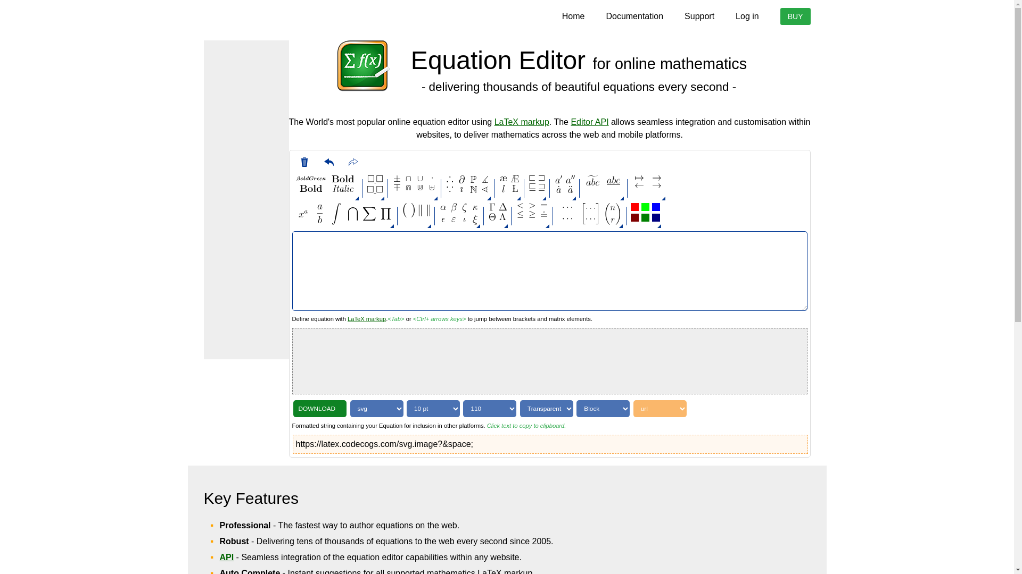 This screenshot has width=1022, height=574. I want to click on LaTeX markup, so click(366, 319).